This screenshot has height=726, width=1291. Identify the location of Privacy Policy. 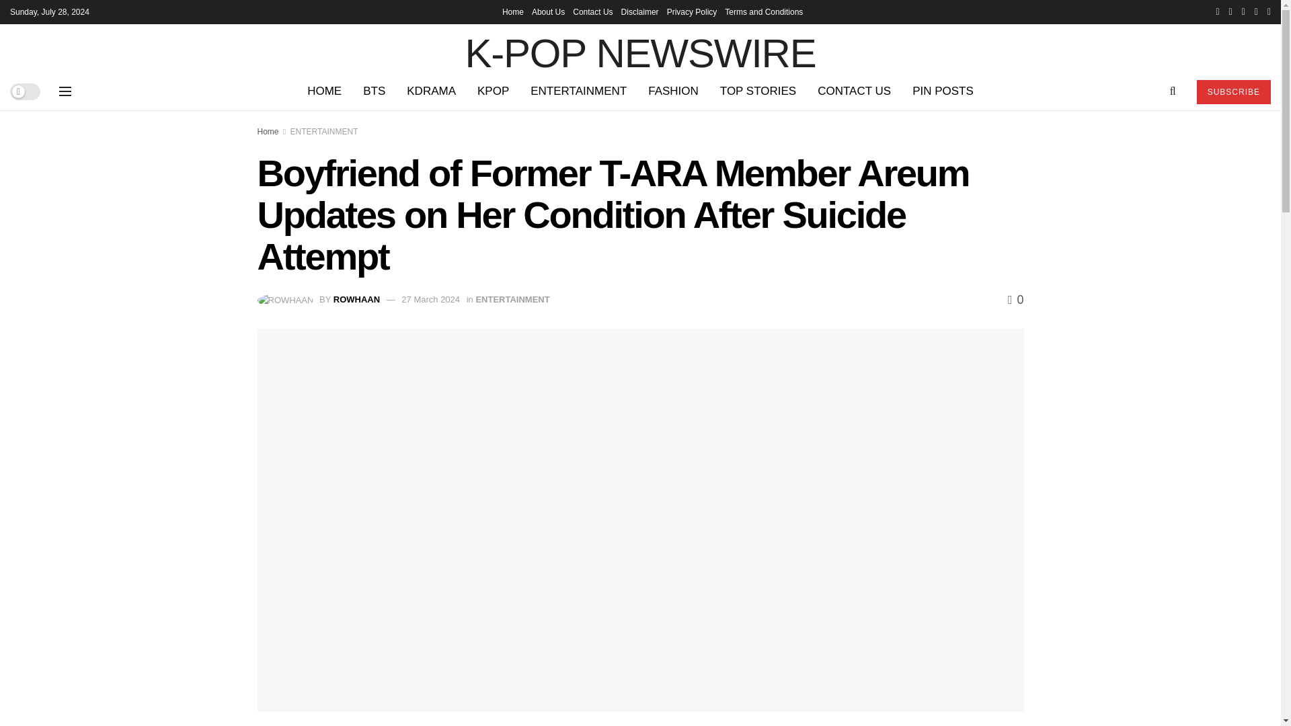
(693, 12).